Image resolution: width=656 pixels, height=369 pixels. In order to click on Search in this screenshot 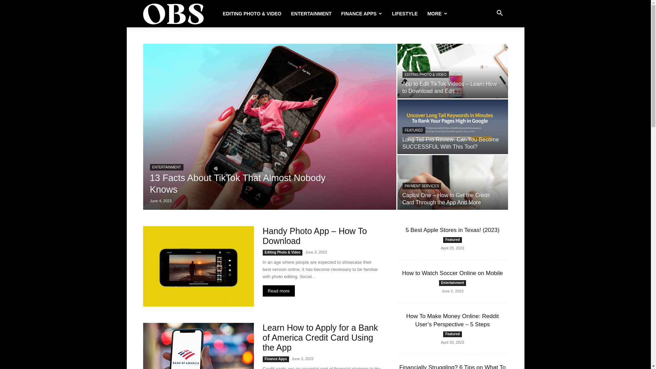, I will do `click(489, 46)`.